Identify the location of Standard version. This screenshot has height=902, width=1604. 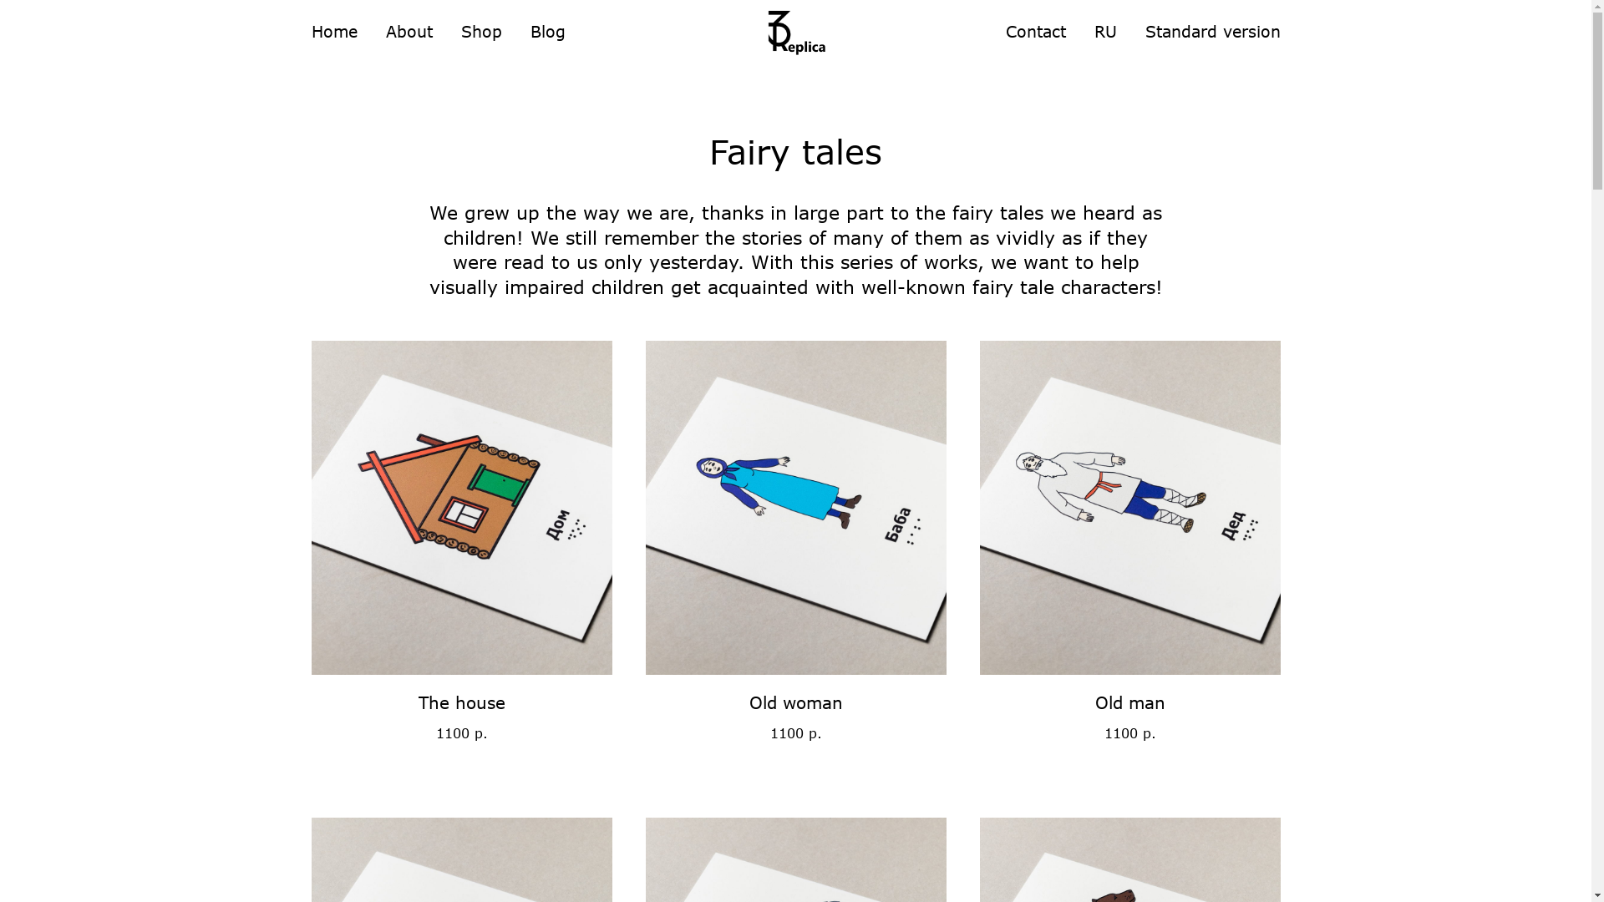
(1212, 32).